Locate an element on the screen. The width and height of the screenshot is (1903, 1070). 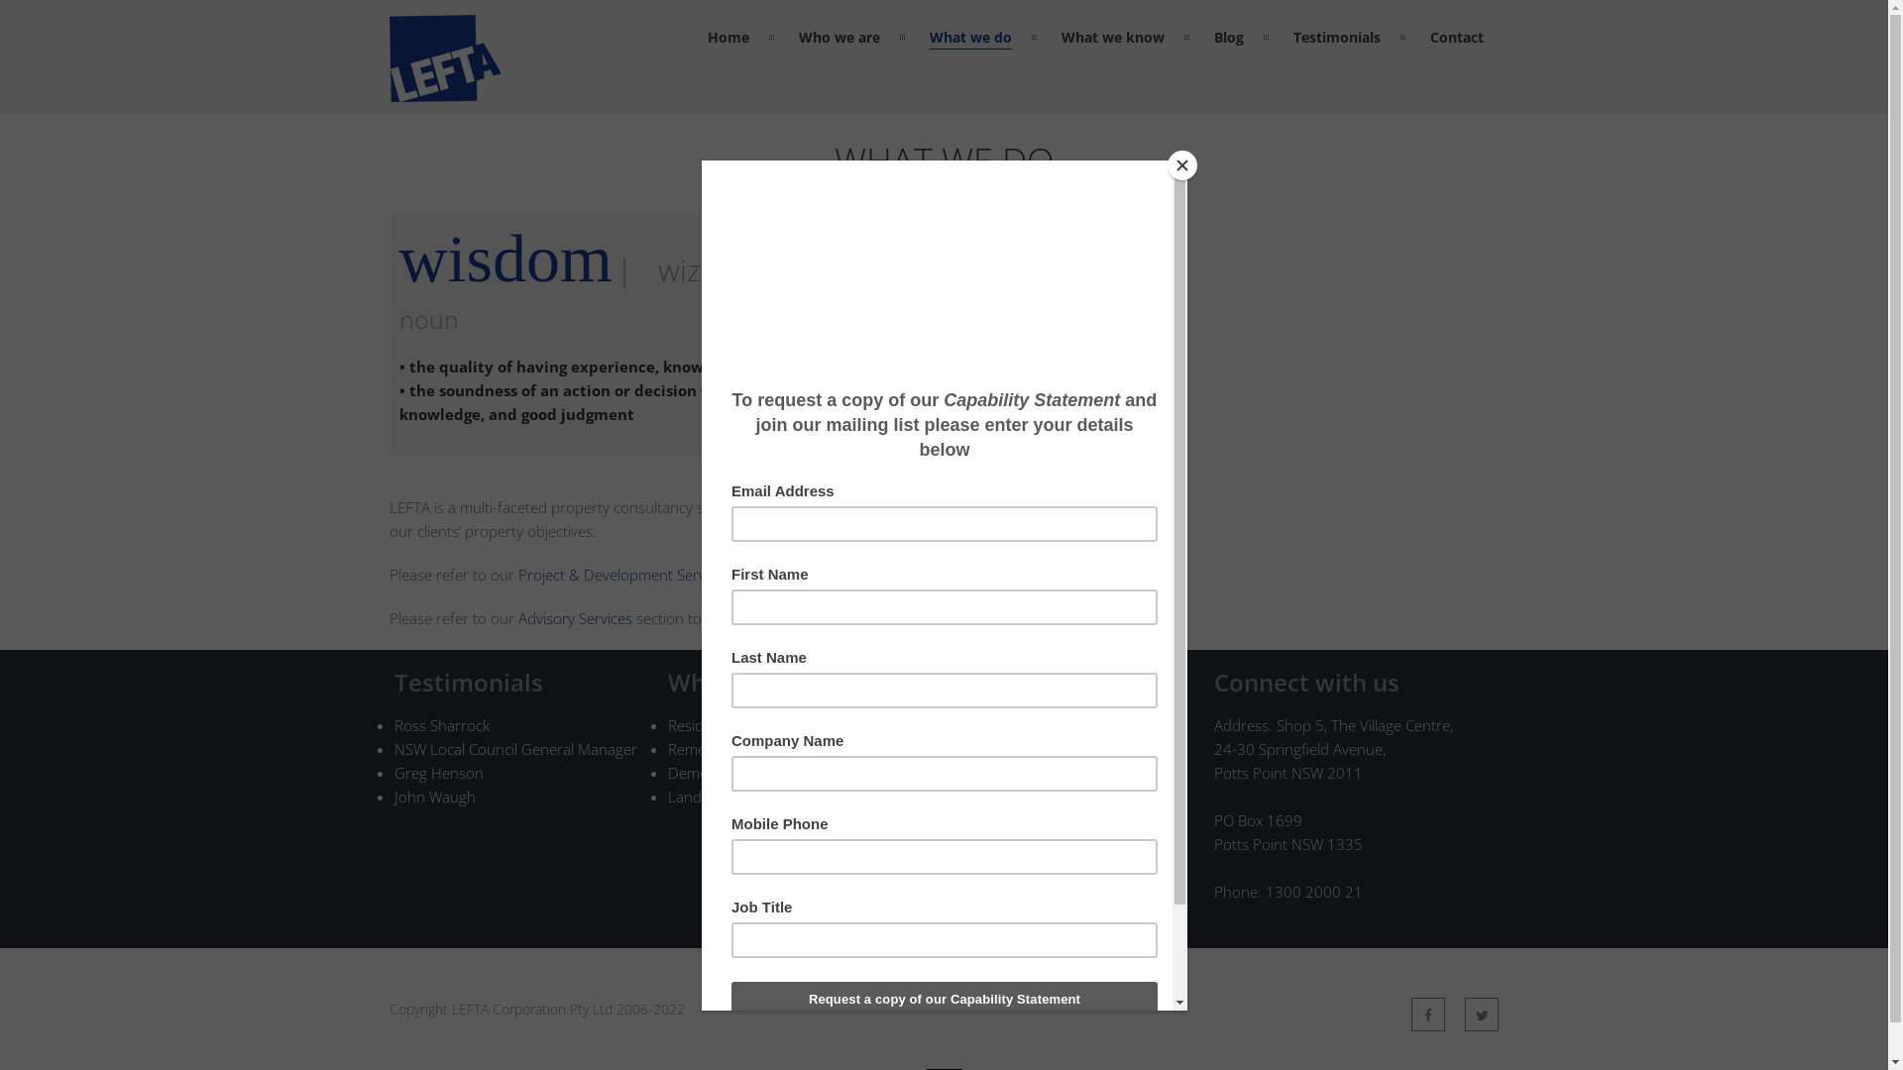
Project & Development Services is located at coordinates (623, 575).